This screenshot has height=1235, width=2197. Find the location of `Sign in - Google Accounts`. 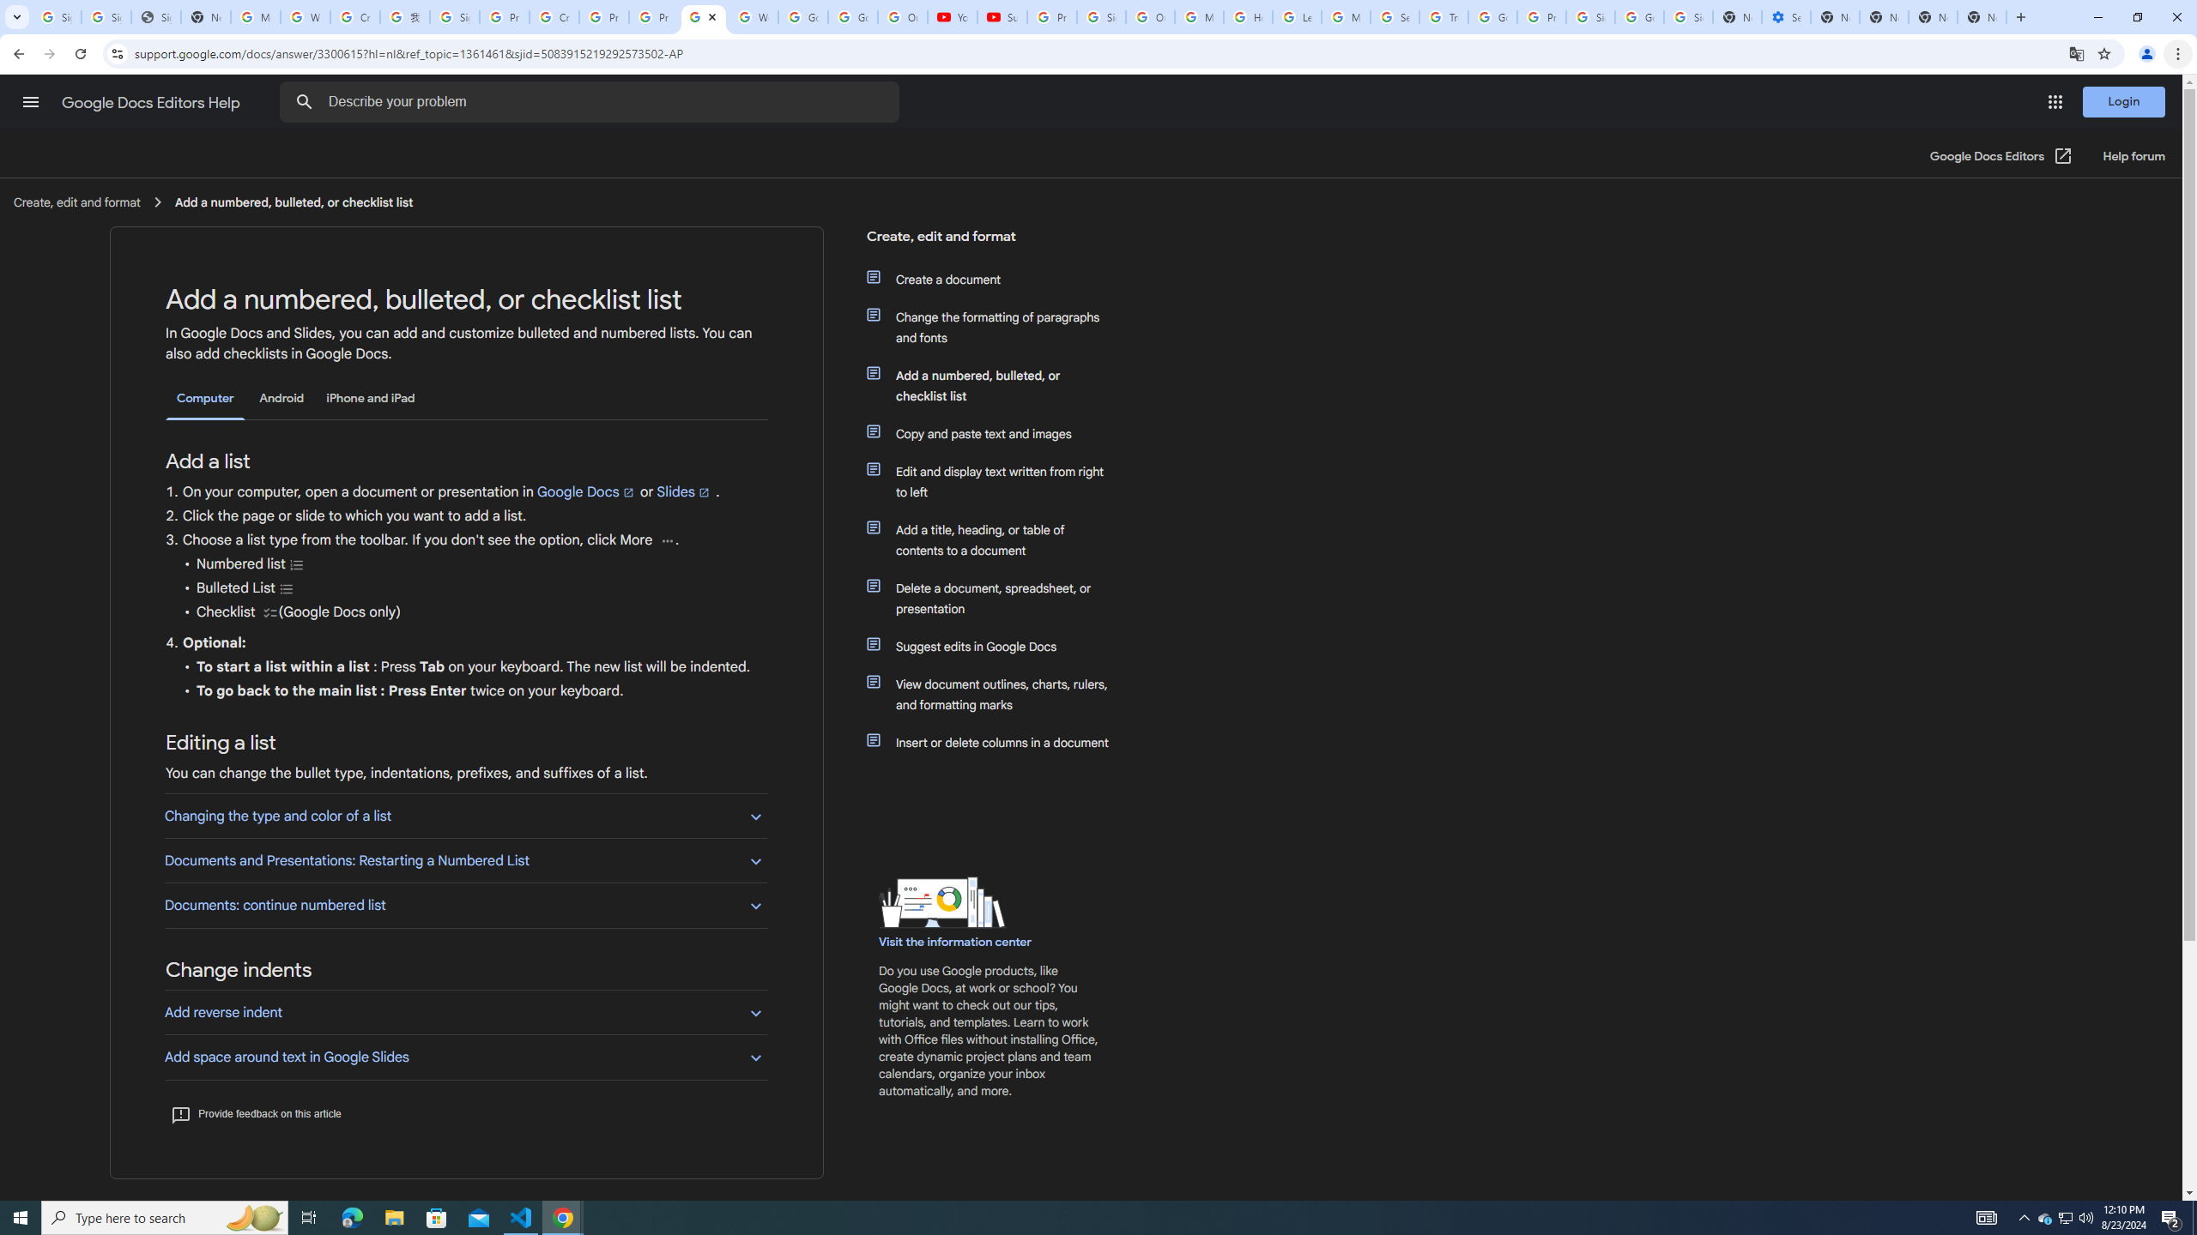

Sign in - Google Accounts is located at coordinates (1688, 17).